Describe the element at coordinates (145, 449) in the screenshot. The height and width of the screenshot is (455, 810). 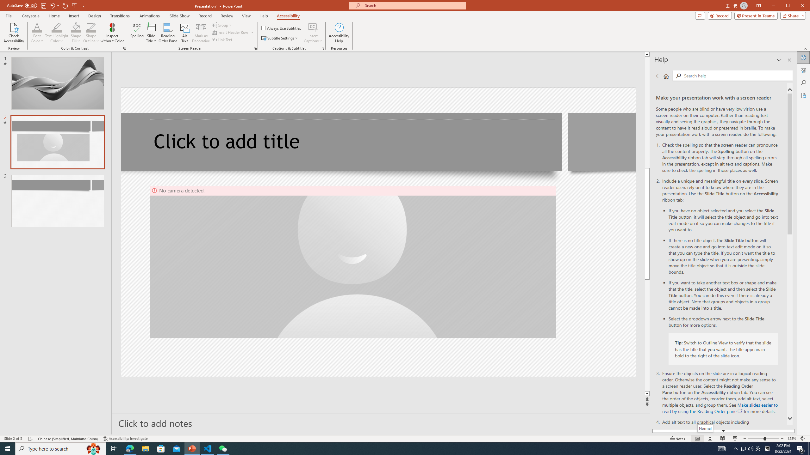
I see `File Explorer` at that location.